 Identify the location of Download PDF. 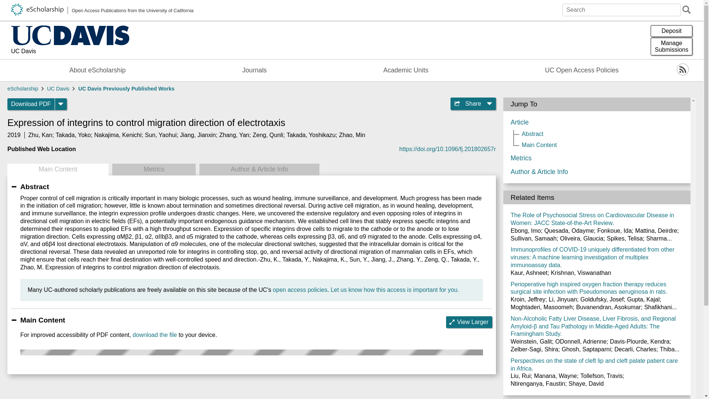
(31, 104).